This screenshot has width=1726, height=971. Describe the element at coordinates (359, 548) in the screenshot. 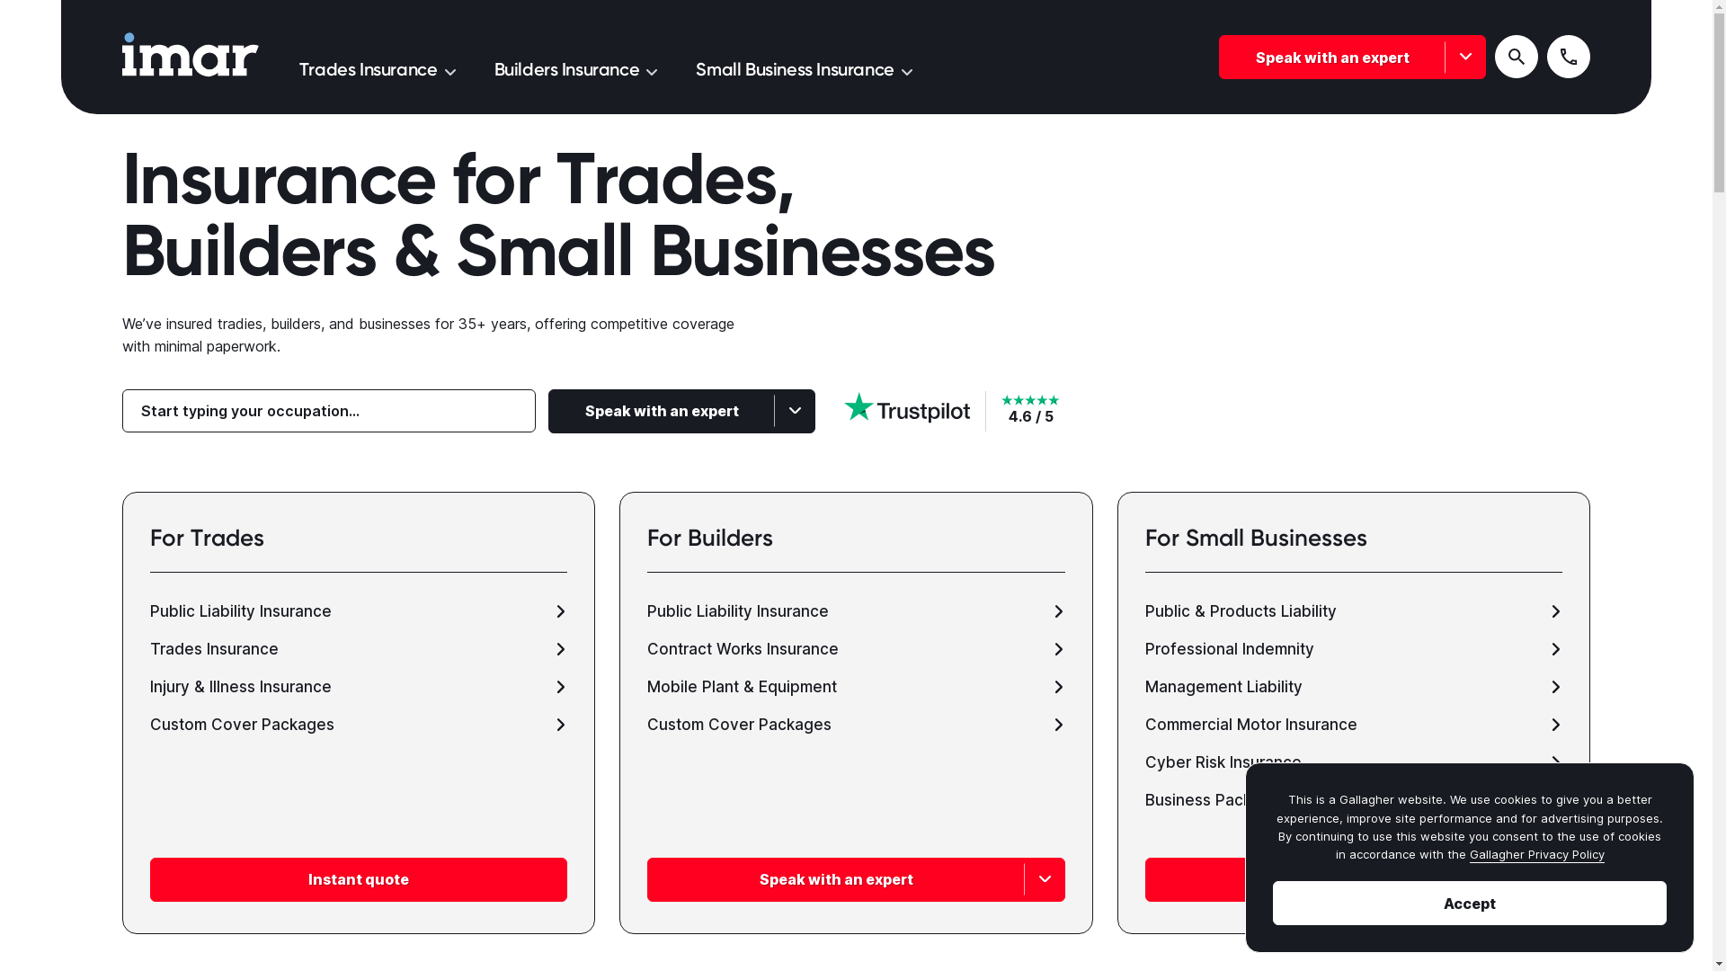

I see `For Trades` at that location.